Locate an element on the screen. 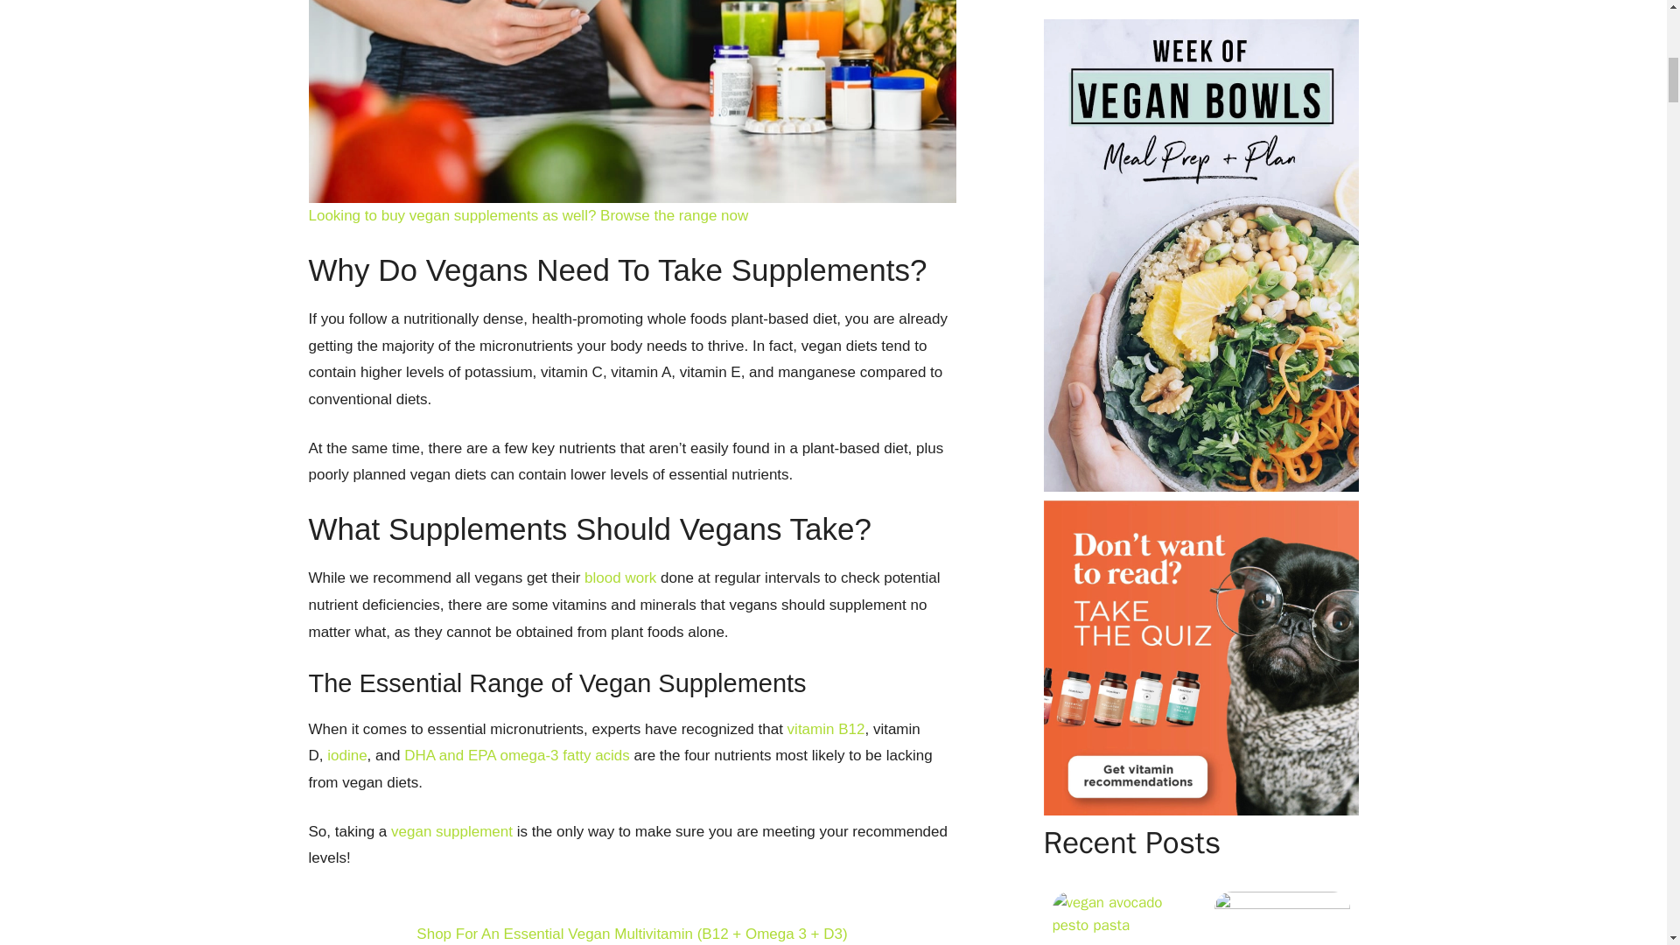  iodine is located at coordinates (346, 755).